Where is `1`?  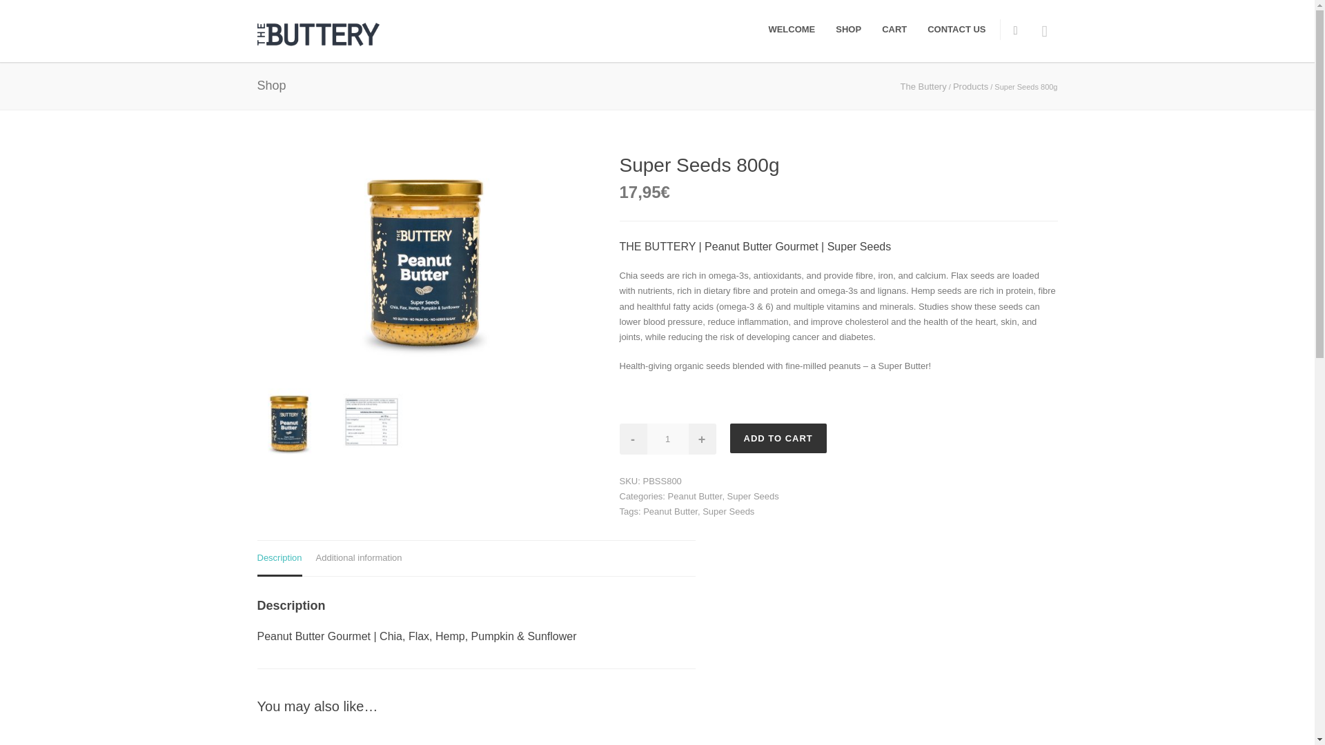
1 is located at coordinates (668, 439).